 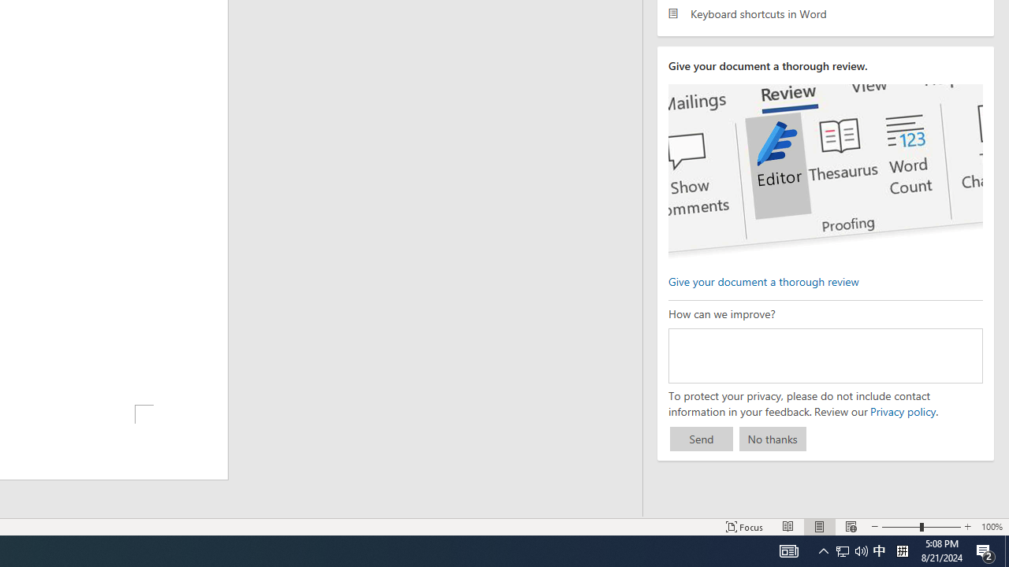 I want to click on No thanks, so click(x=773, y=439).